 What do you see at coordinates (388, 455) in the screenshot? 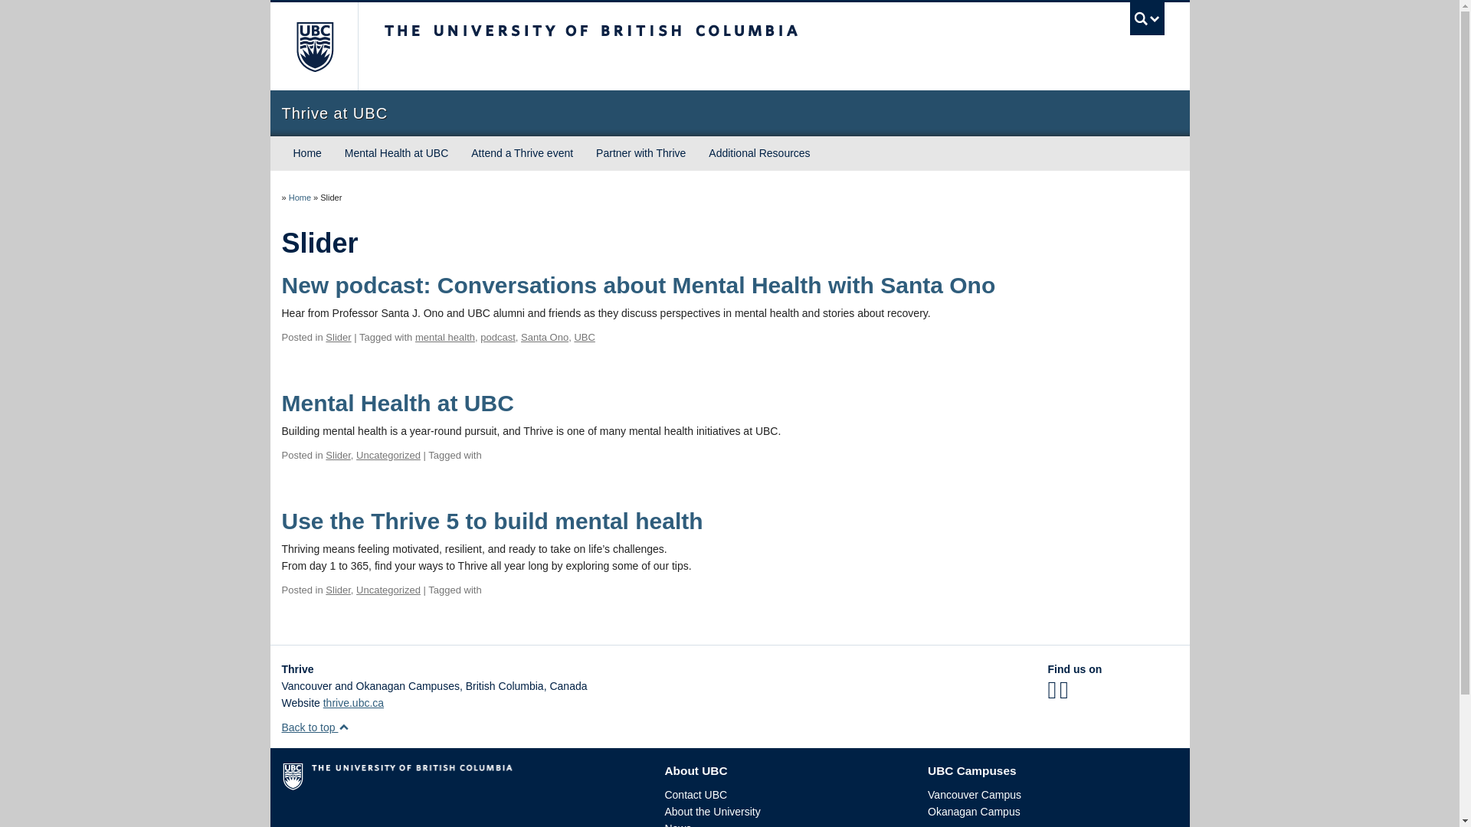
I see `Uncategorized` at bounding box center [388, 455].